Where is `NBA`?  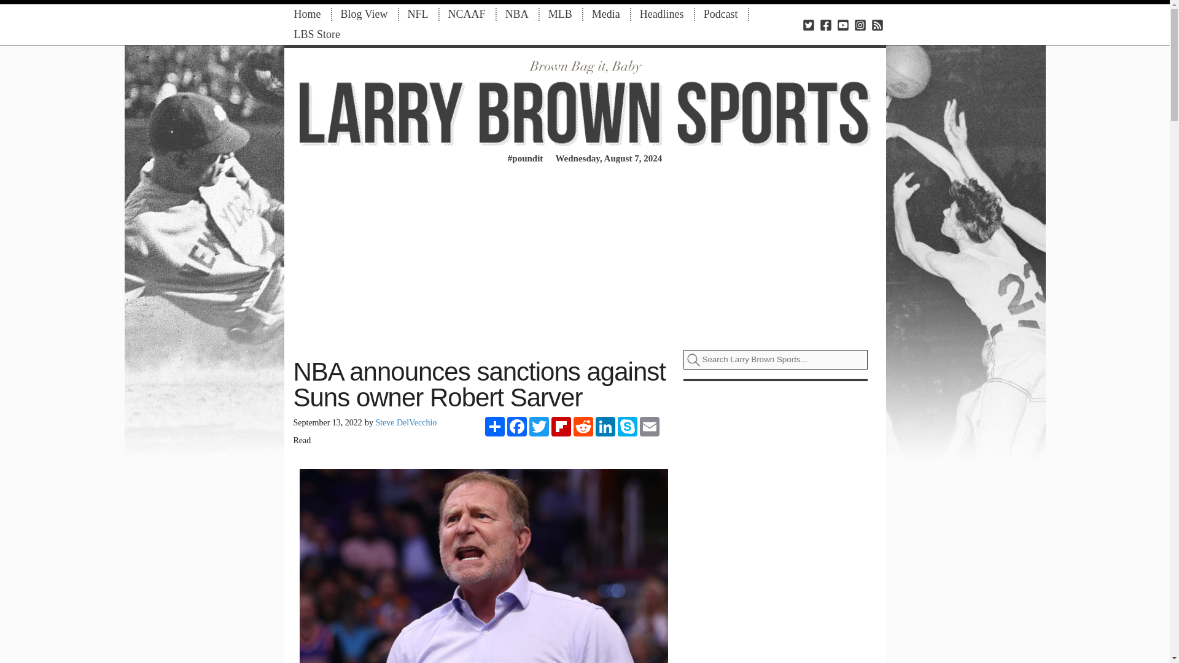
NBA is located at coordinates (517, 14).